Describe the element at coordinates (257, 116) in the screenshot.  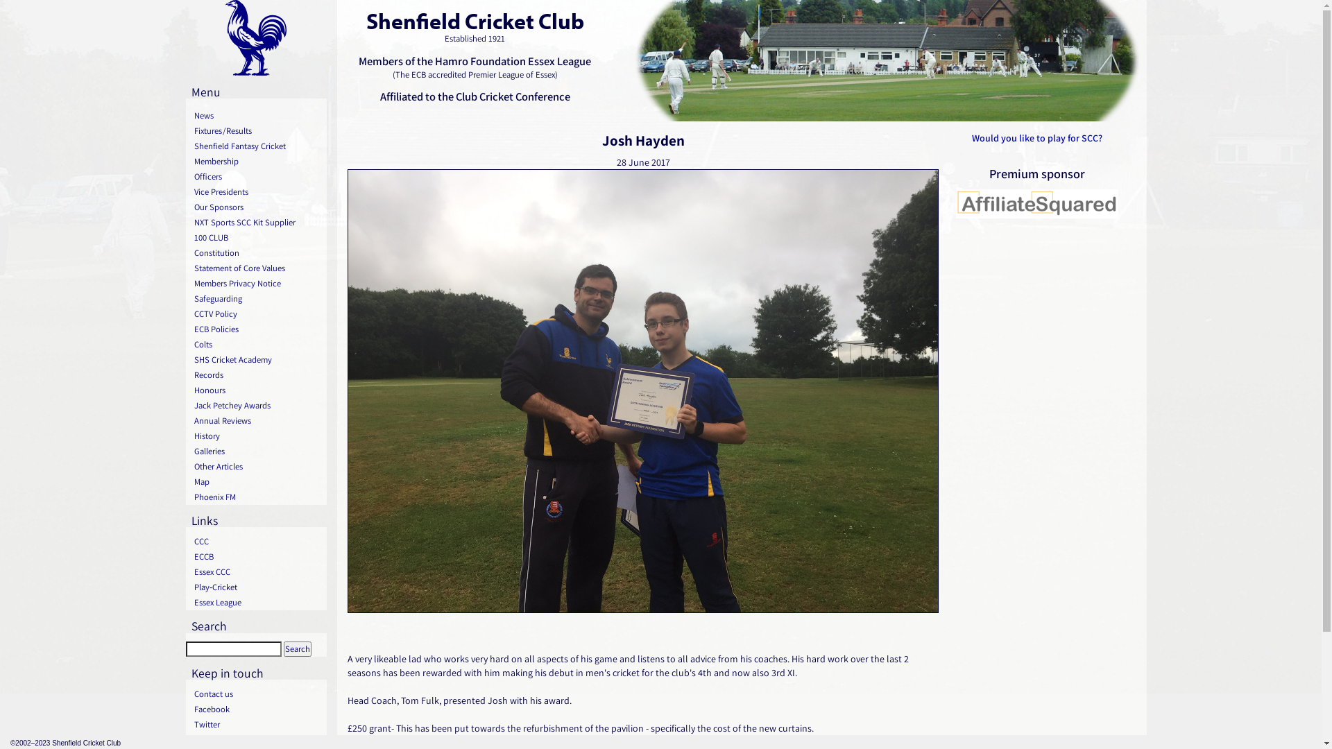
I see `News` at that location.